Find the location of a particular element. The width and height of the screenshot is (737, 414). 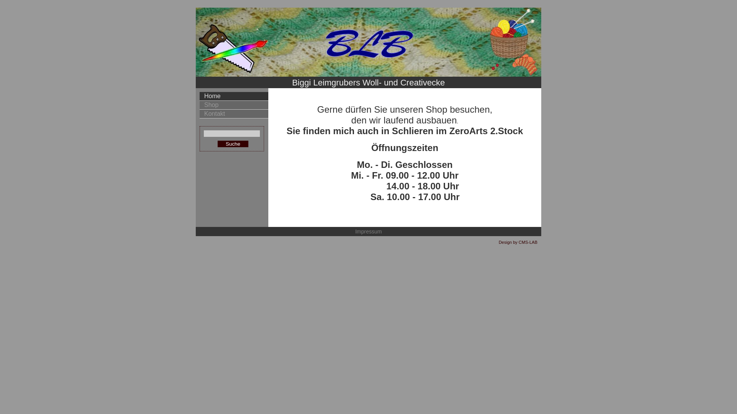

Impressum is located at coordinates (368, 232).